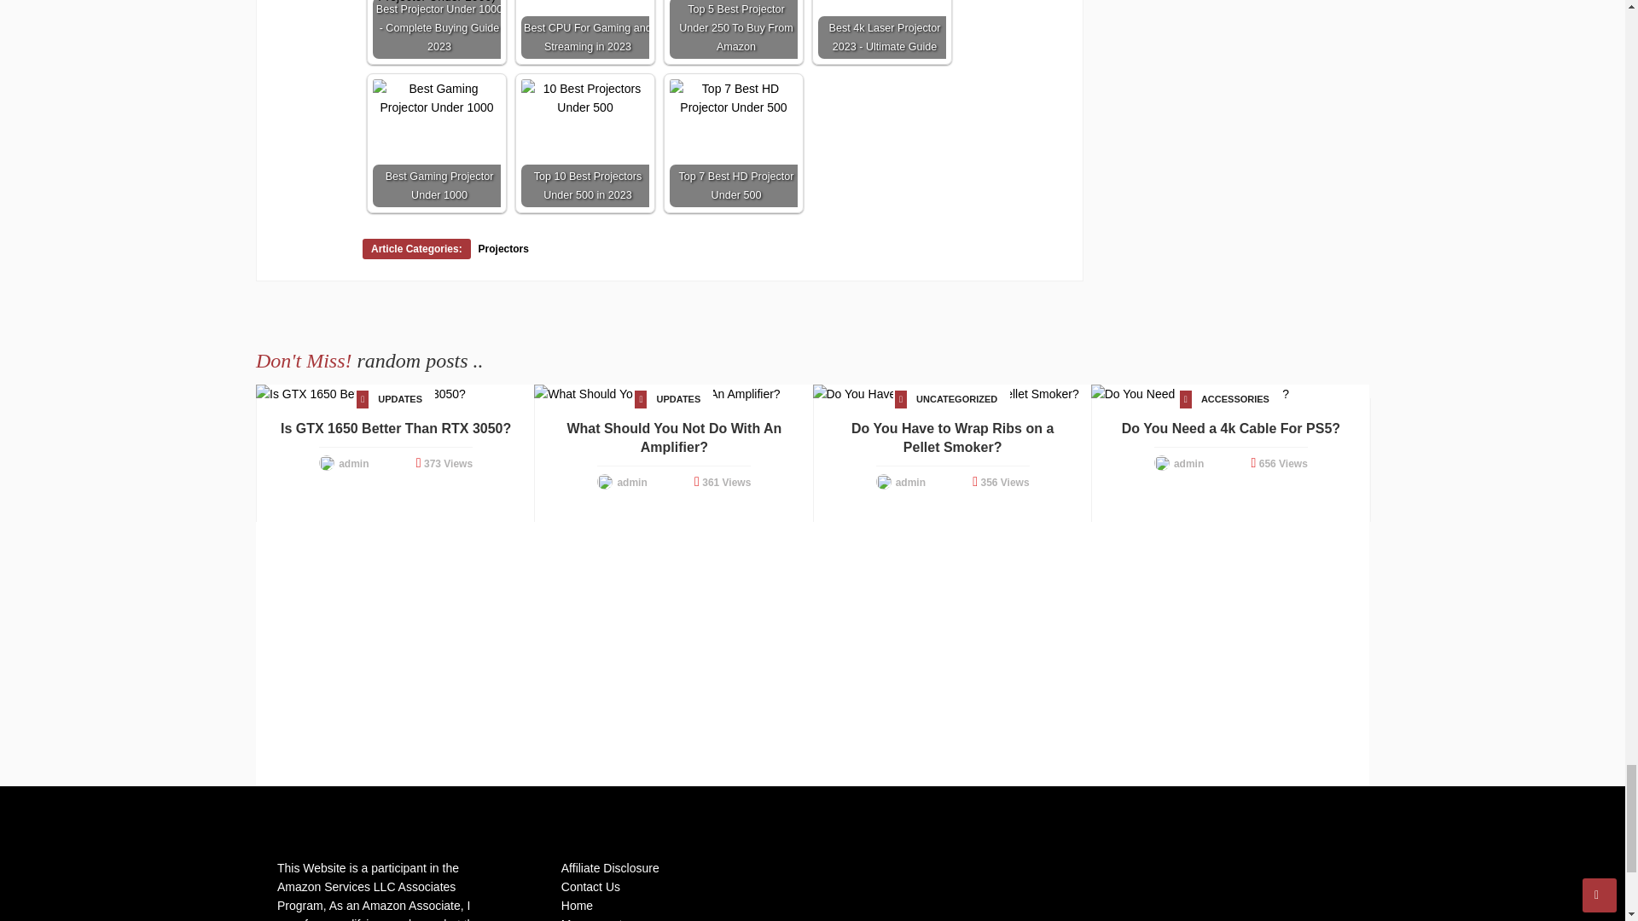  What do you see at coordinates (734, 97) in the screenshot?
I see `Top 7 Best HD Projector Under 500` at bounding box center [734, 97].